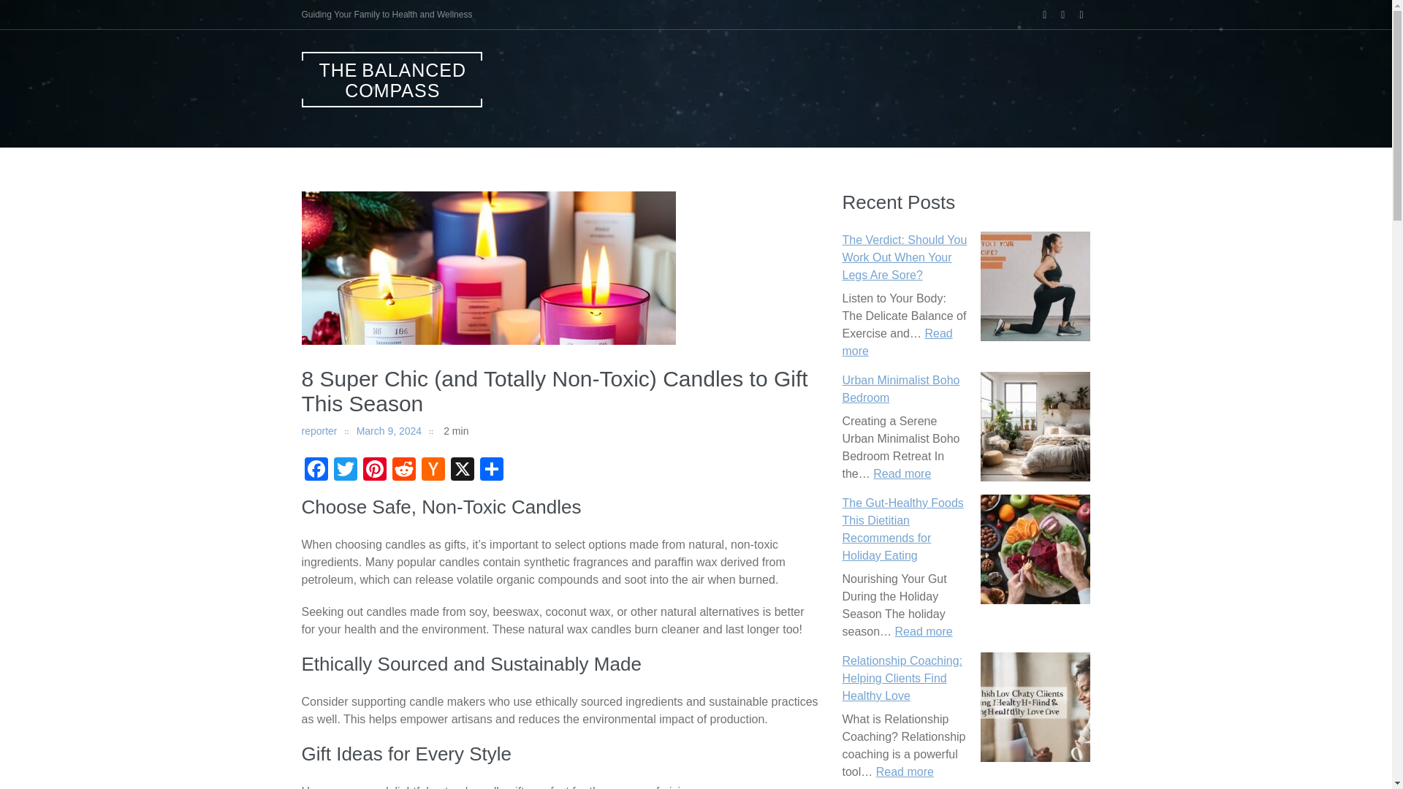 The height and width of the screenshot is (789, 1403). Describe the element at coordinates (403, 470) in the screenshot. I see `Reddit` at that location.